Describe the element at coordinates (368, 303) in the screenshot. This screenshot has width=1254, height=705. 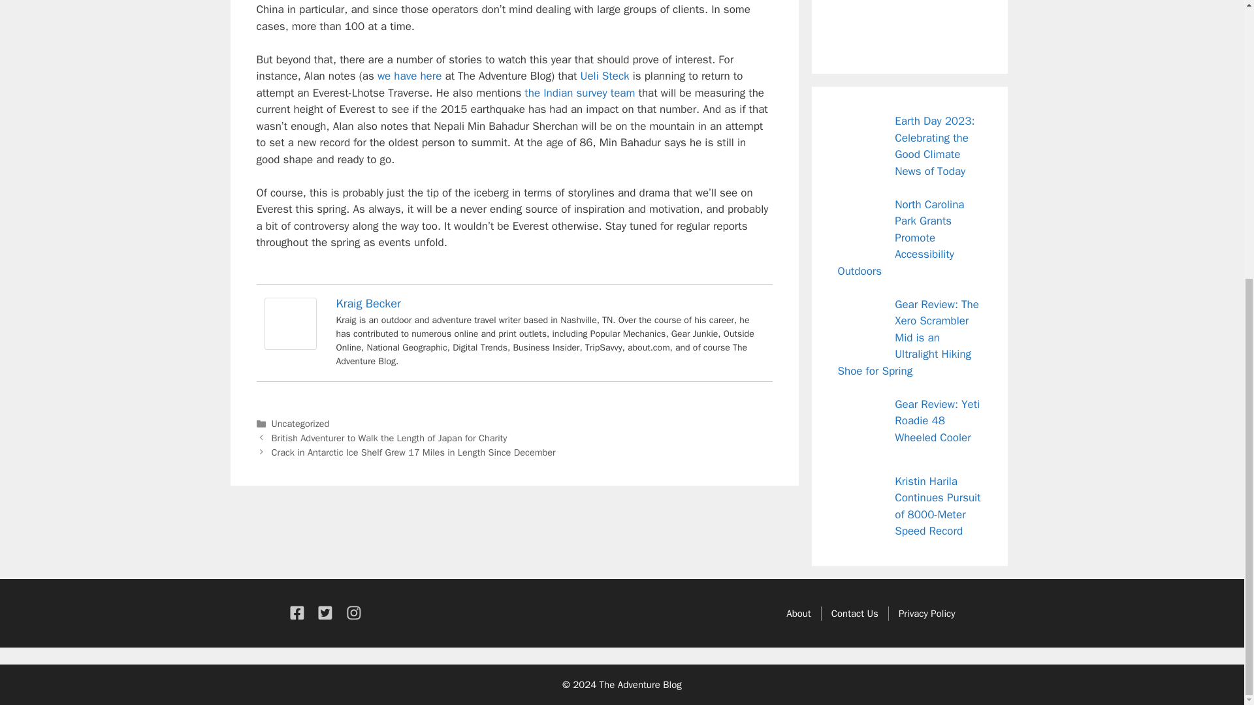
I see `Kraig Becker` at that location.